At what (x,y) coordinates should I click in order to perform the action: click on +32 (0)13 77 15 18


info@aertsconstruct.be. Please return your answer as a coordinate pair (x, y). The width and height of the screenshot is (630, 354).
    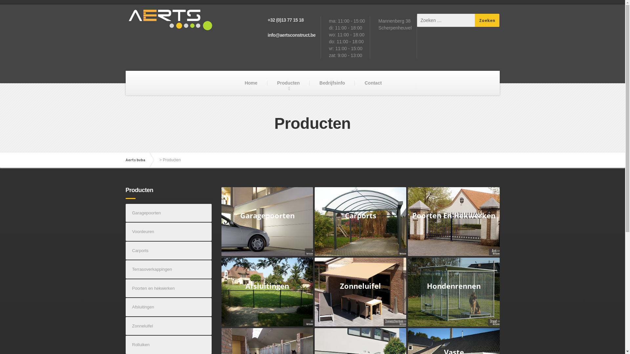
    Looking at the image, I should click on (293, 38).